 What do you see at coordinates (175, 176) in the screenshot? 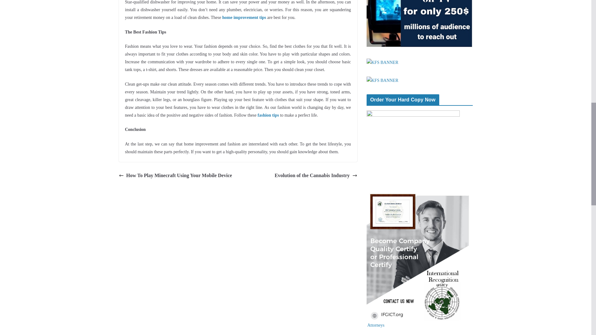
I see `How To Play Minecraft Using Your Mobile Device` at bounding box center [175, 176].